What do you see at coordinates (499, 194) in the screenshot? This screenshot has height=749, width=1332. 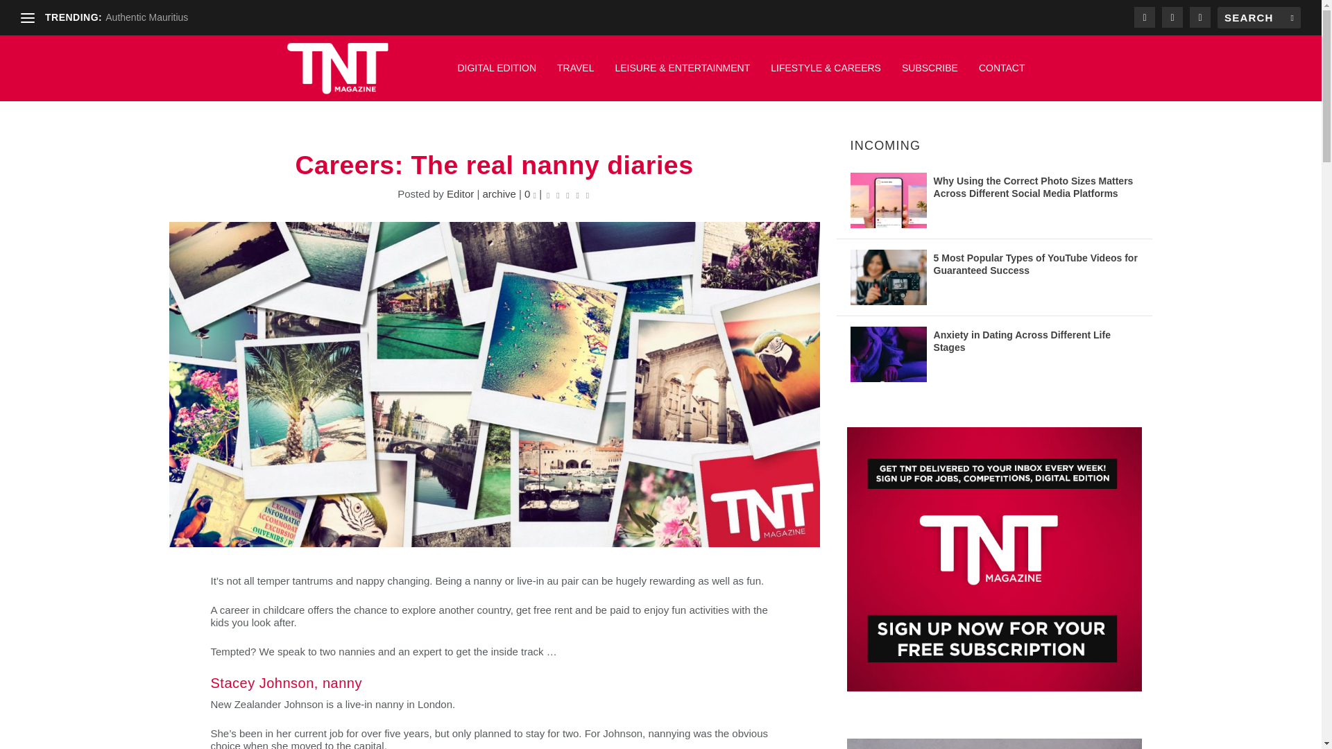 I see `archive` at bounding box center [499, 194].